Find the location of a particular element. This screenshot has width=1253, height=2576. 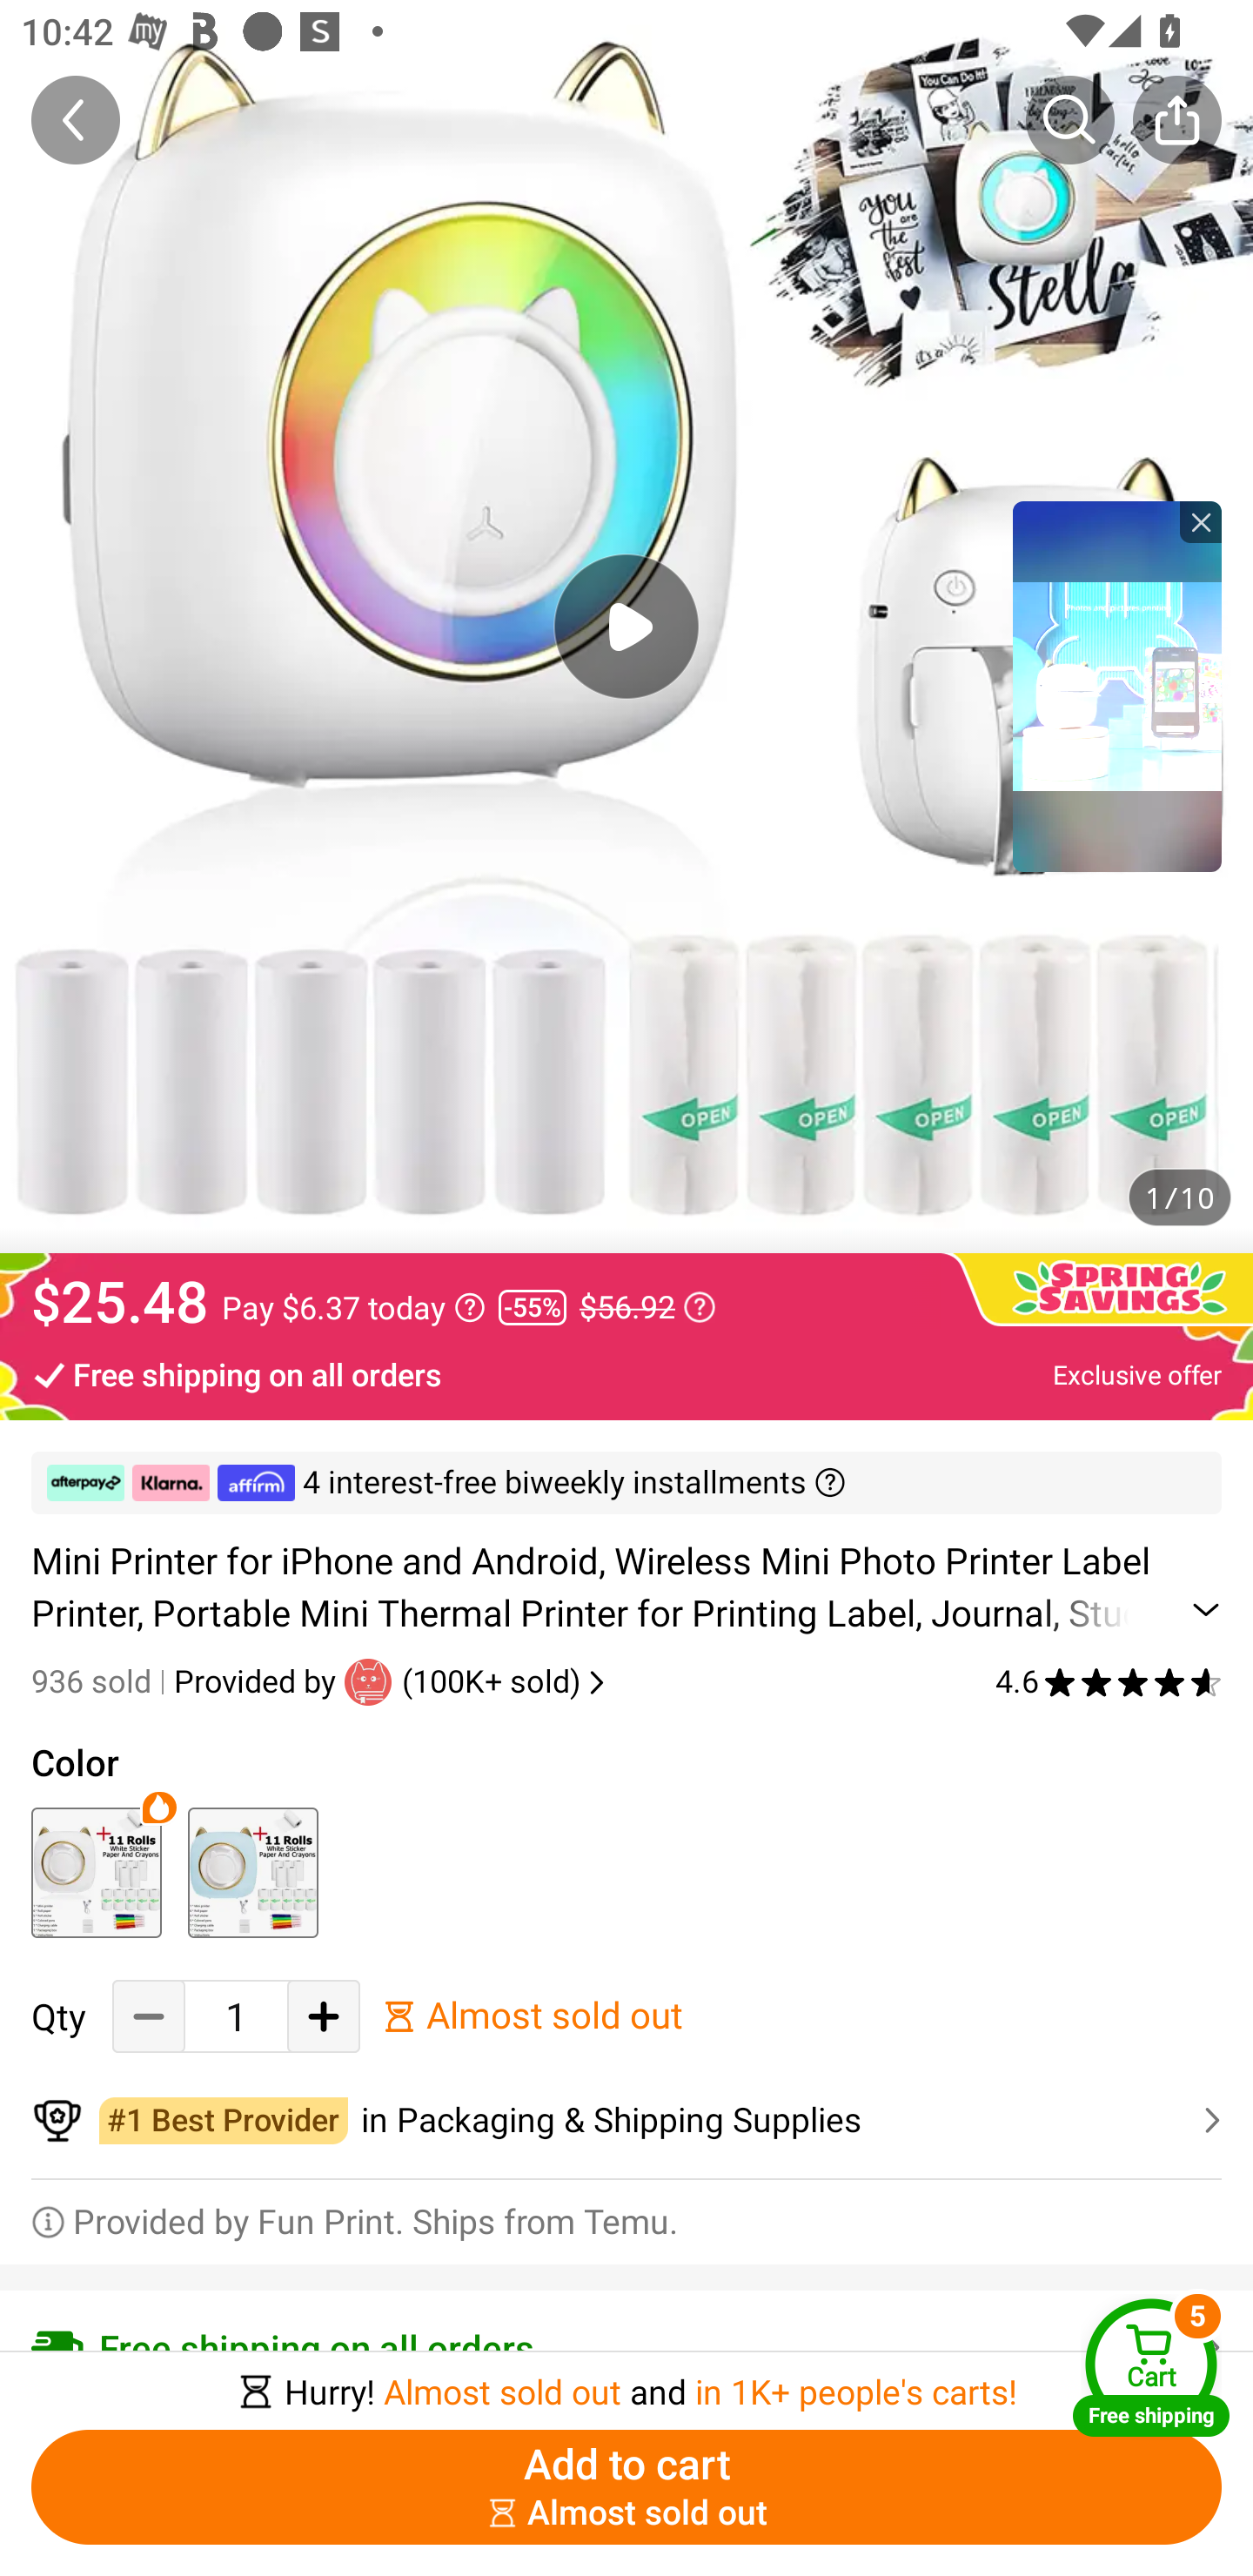

Cart Free shipping Cart is located at coordinates (1151, 2367).